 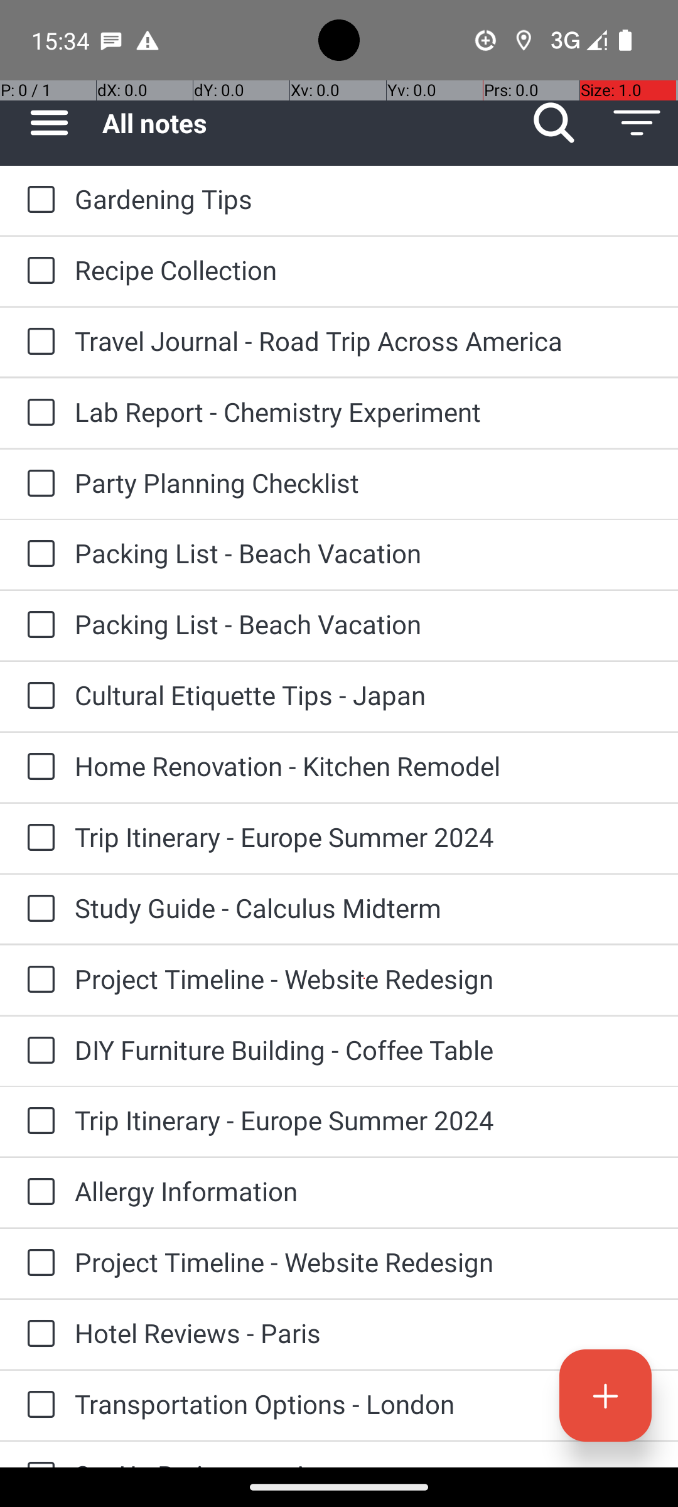 I want to click on Transportation Options - London, so click(x=364, y=1404).